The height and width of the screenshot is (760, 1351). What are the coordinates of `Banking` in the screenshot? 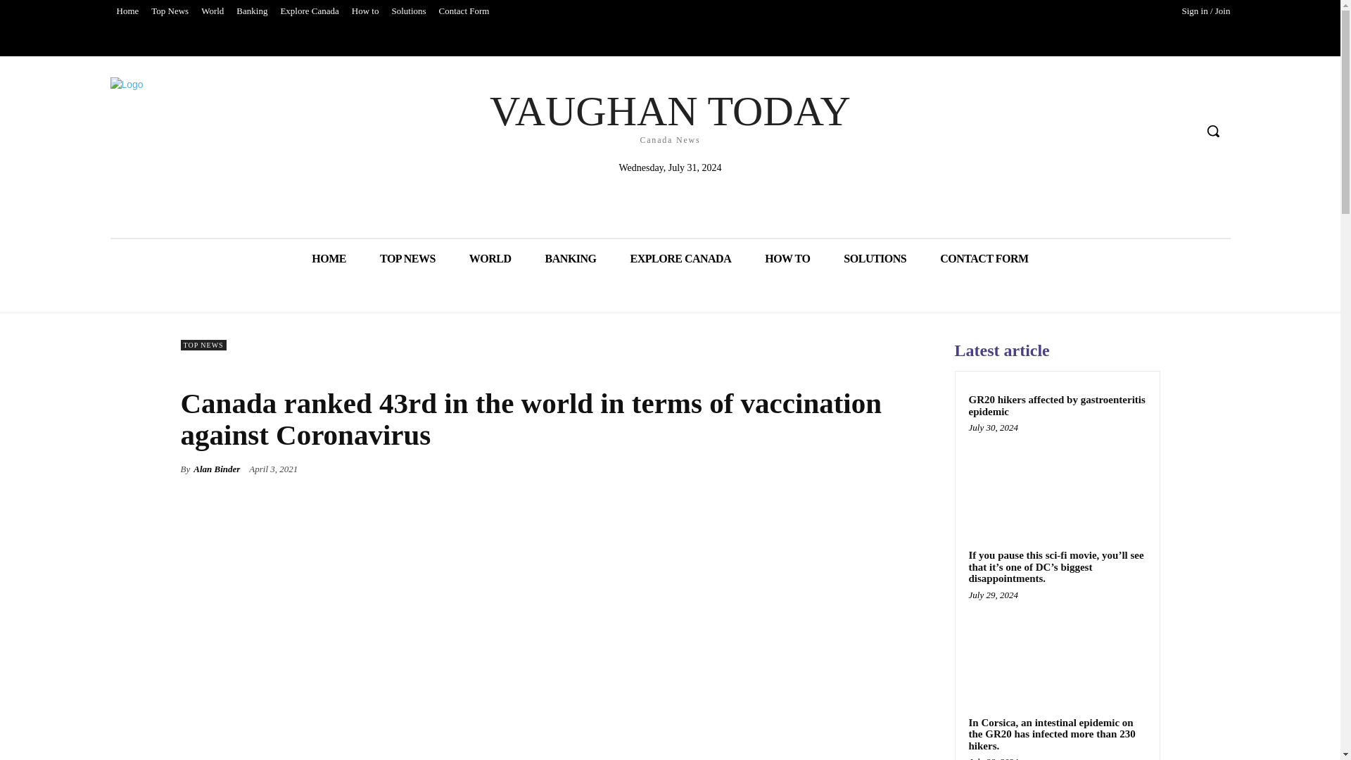 It's located at (670, 115).